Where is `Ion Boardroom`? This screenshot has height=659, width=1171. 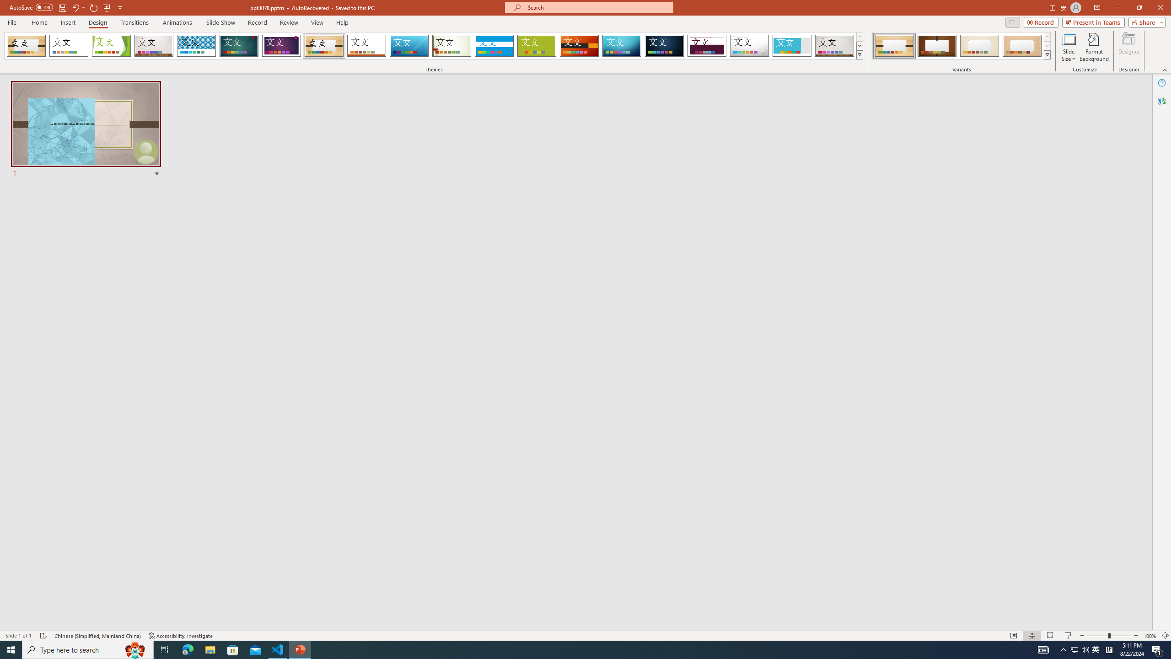 Ion Boardroom is located at coordinates (282, 46).